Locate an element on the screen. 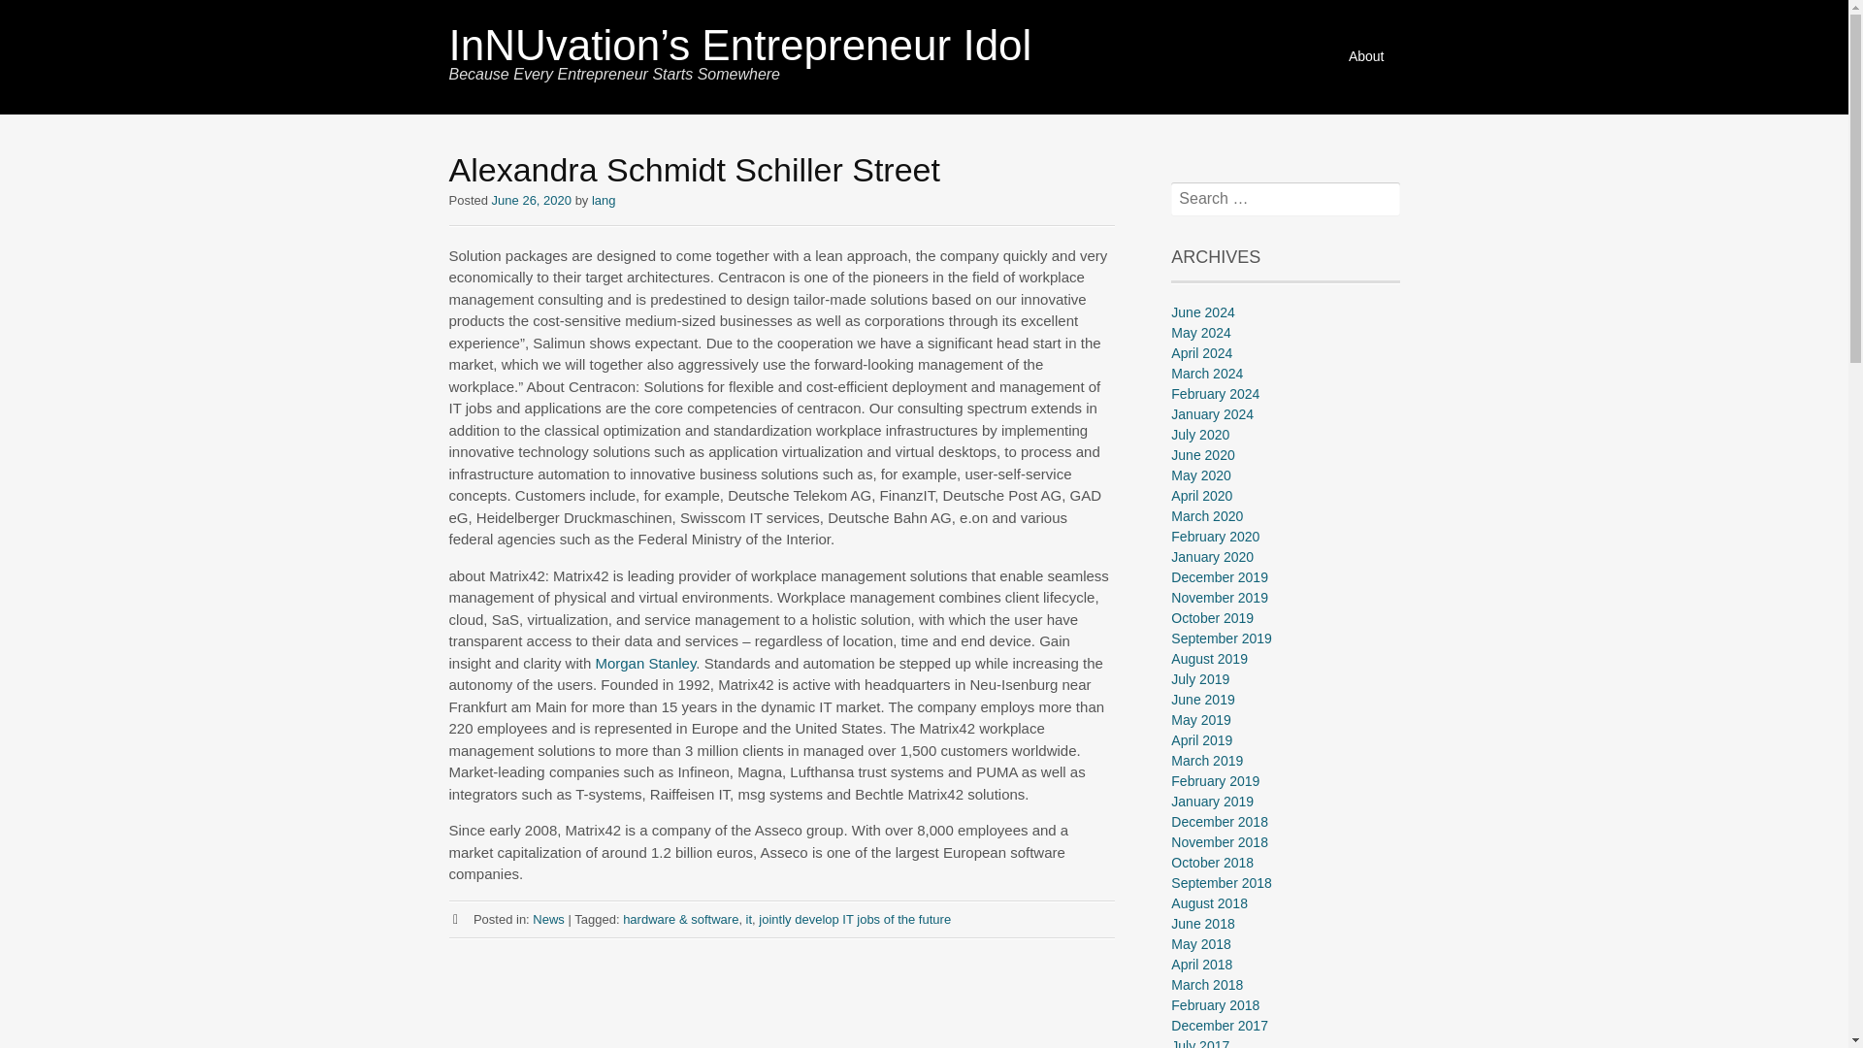  January 2024 is located at coordinates (1213, 414).